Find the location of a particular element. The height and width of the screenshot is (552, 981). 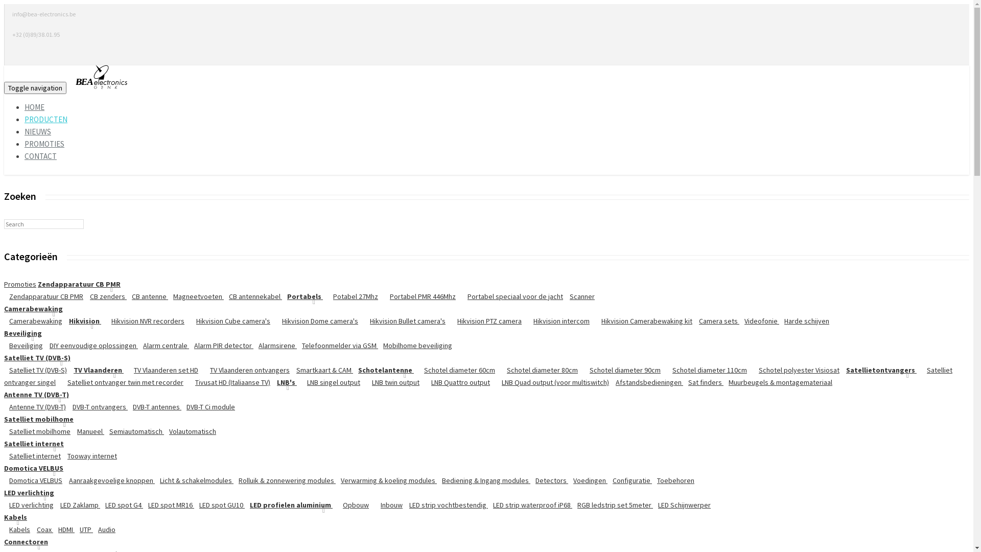

Satelliet mobilhome is located at coordinates (39, 419).